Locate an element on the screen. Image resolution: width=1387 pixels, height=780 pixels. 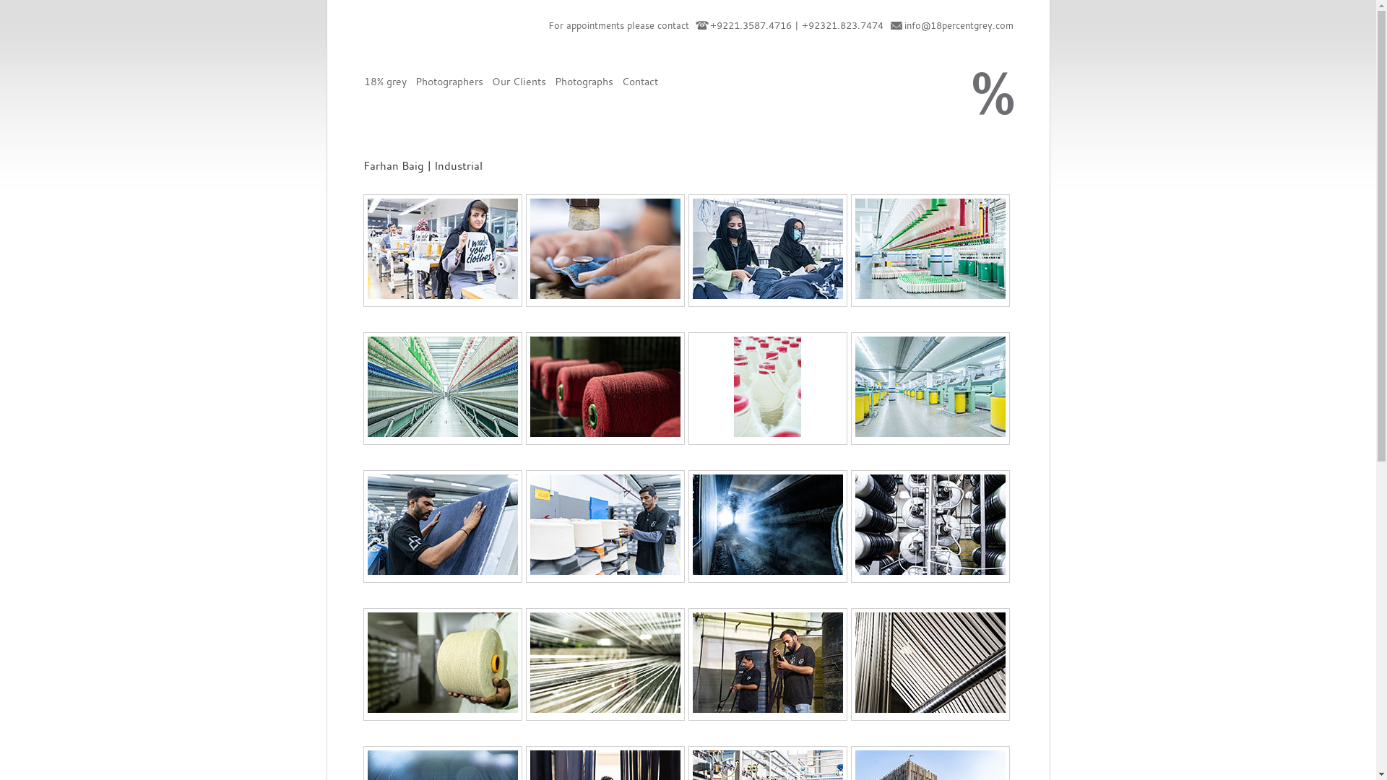
Farhan Baig is located at coordinates (930, 248).